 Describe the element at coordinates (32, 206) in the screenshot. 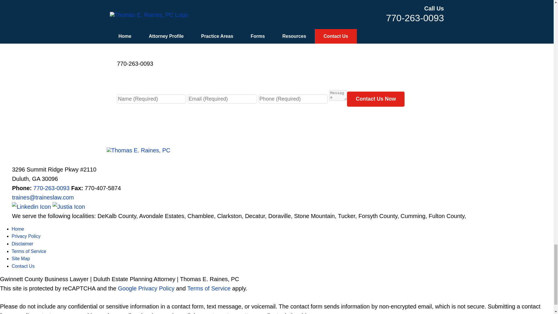

I see `Linkedin` at that location.